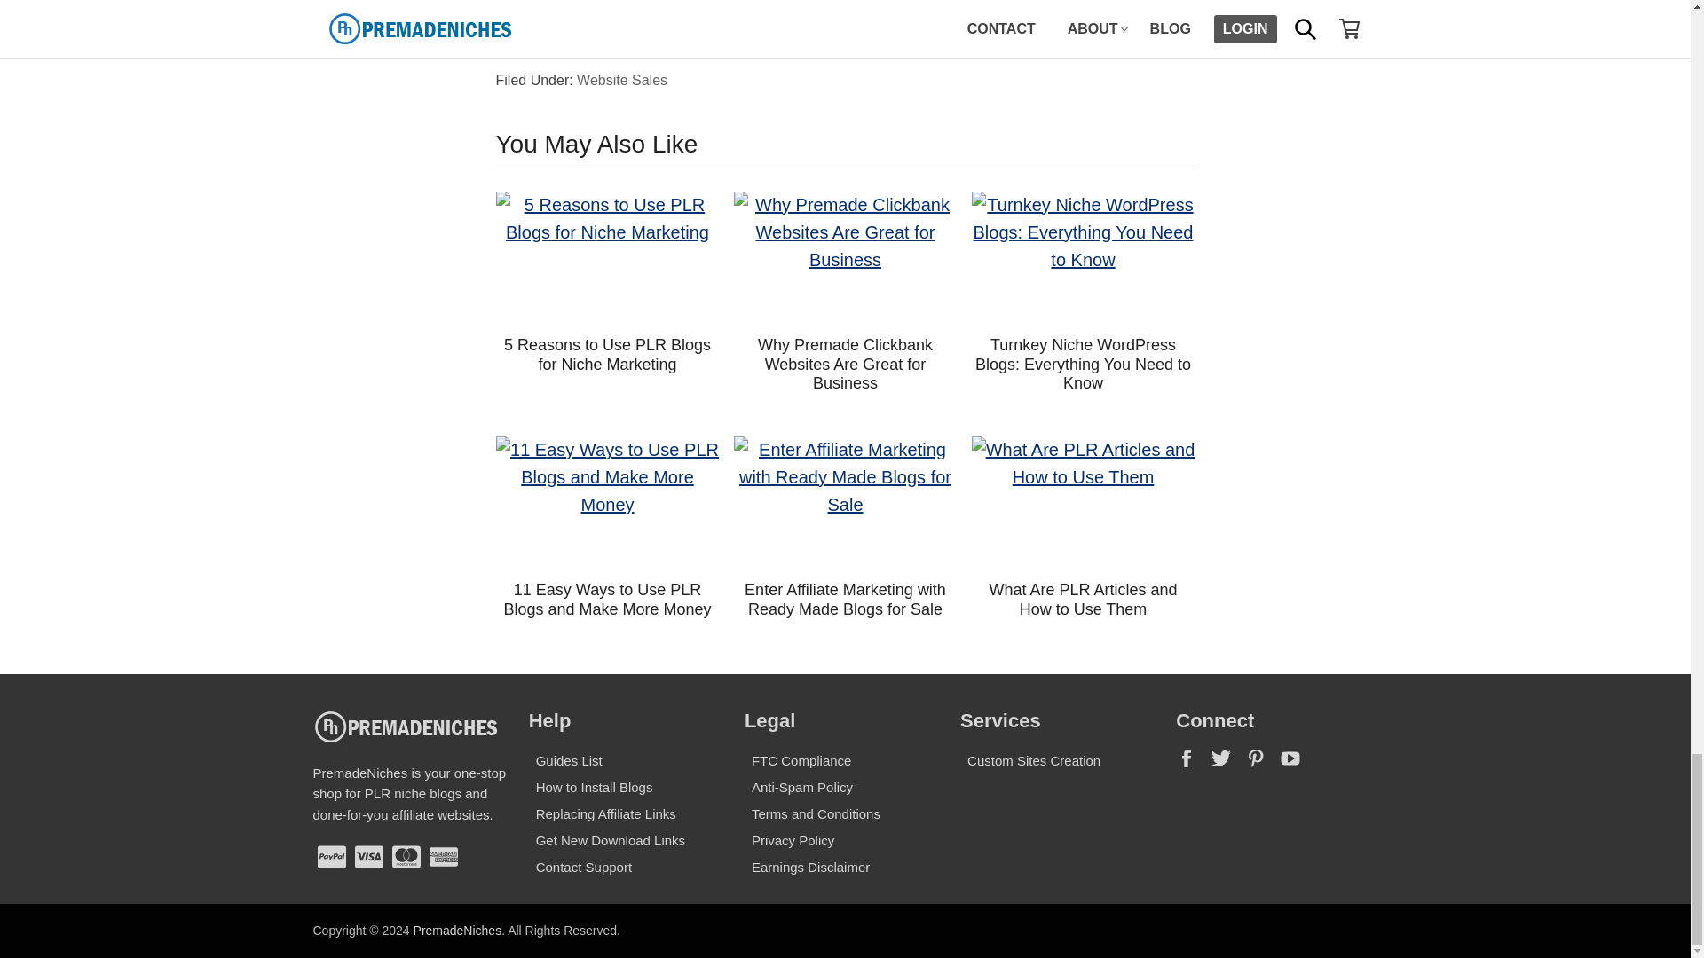  Describe the element at coordinates (1083, 503) in the screenshot. I see `What Are PLR Articles and How to Use Them` at that location.